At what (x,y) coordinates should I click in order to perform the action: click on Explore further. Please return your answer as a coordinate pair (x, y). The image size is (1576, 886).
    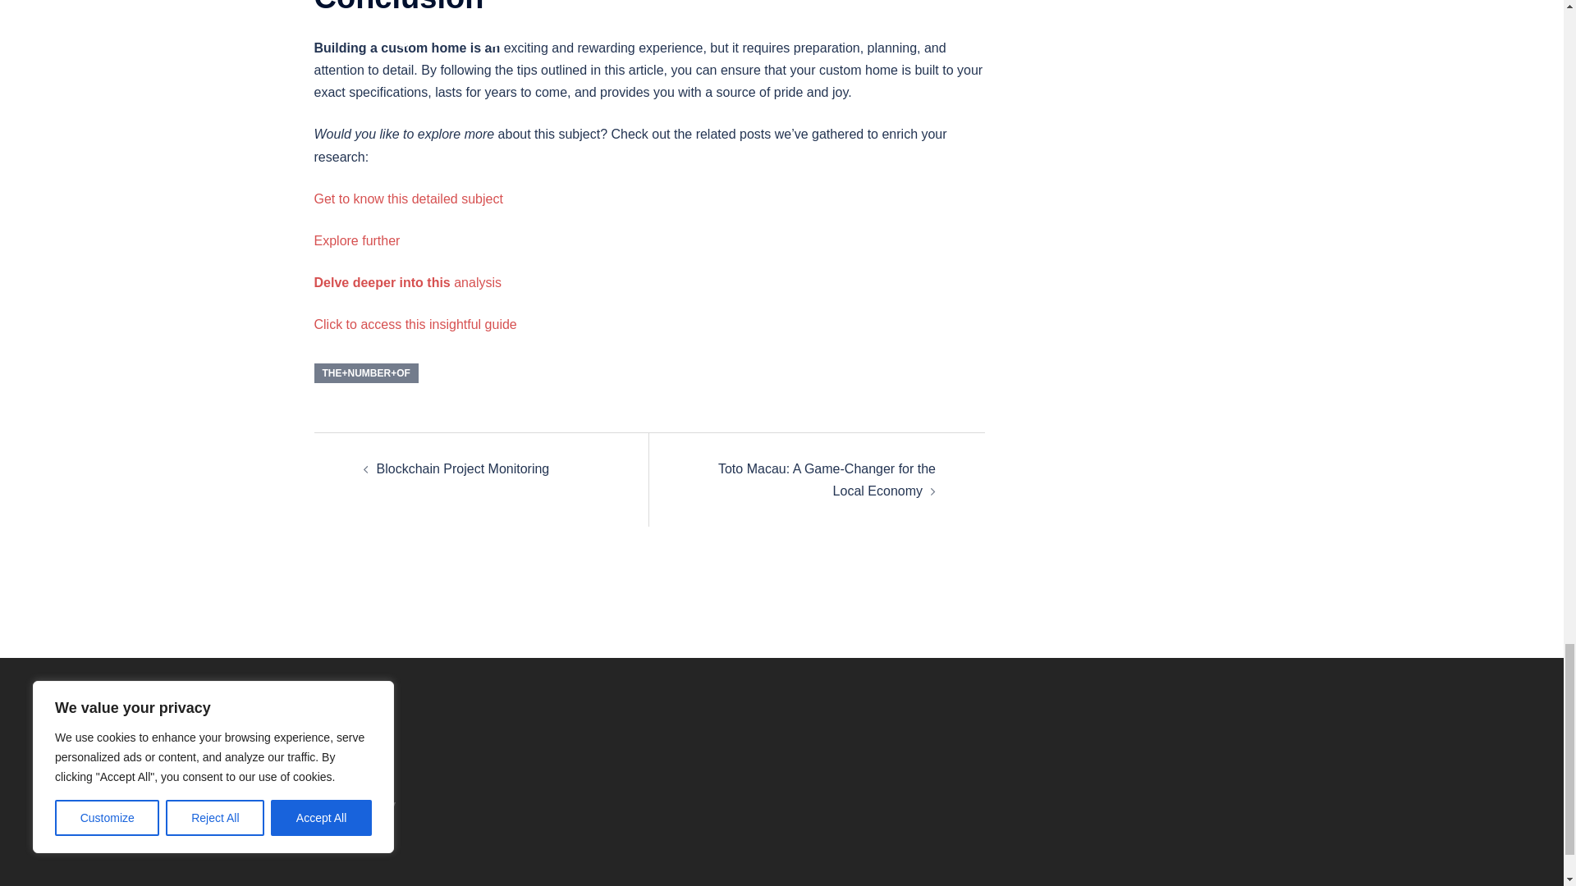
    Looking at the image, I should click on (356, 241).